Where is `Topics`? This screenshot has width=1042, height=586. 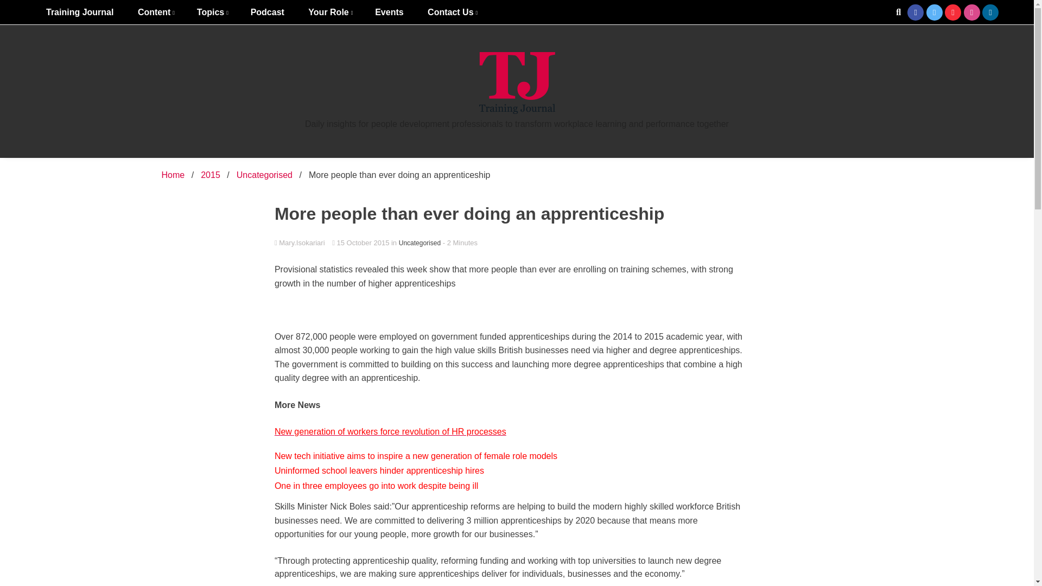
Topics is located at coordinates (212, 12).